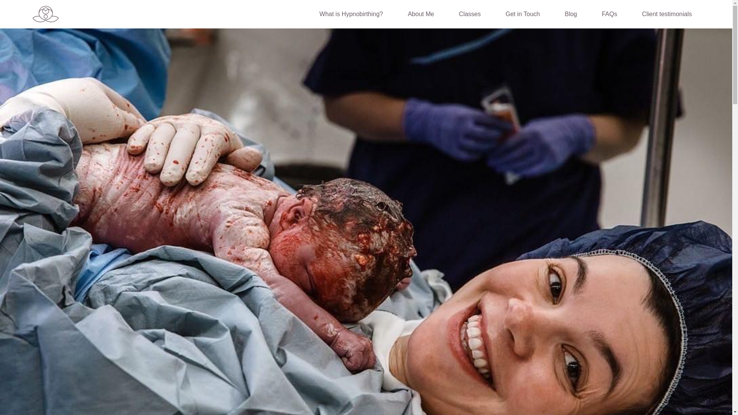  I want to click on Blog, so click(570, 13).